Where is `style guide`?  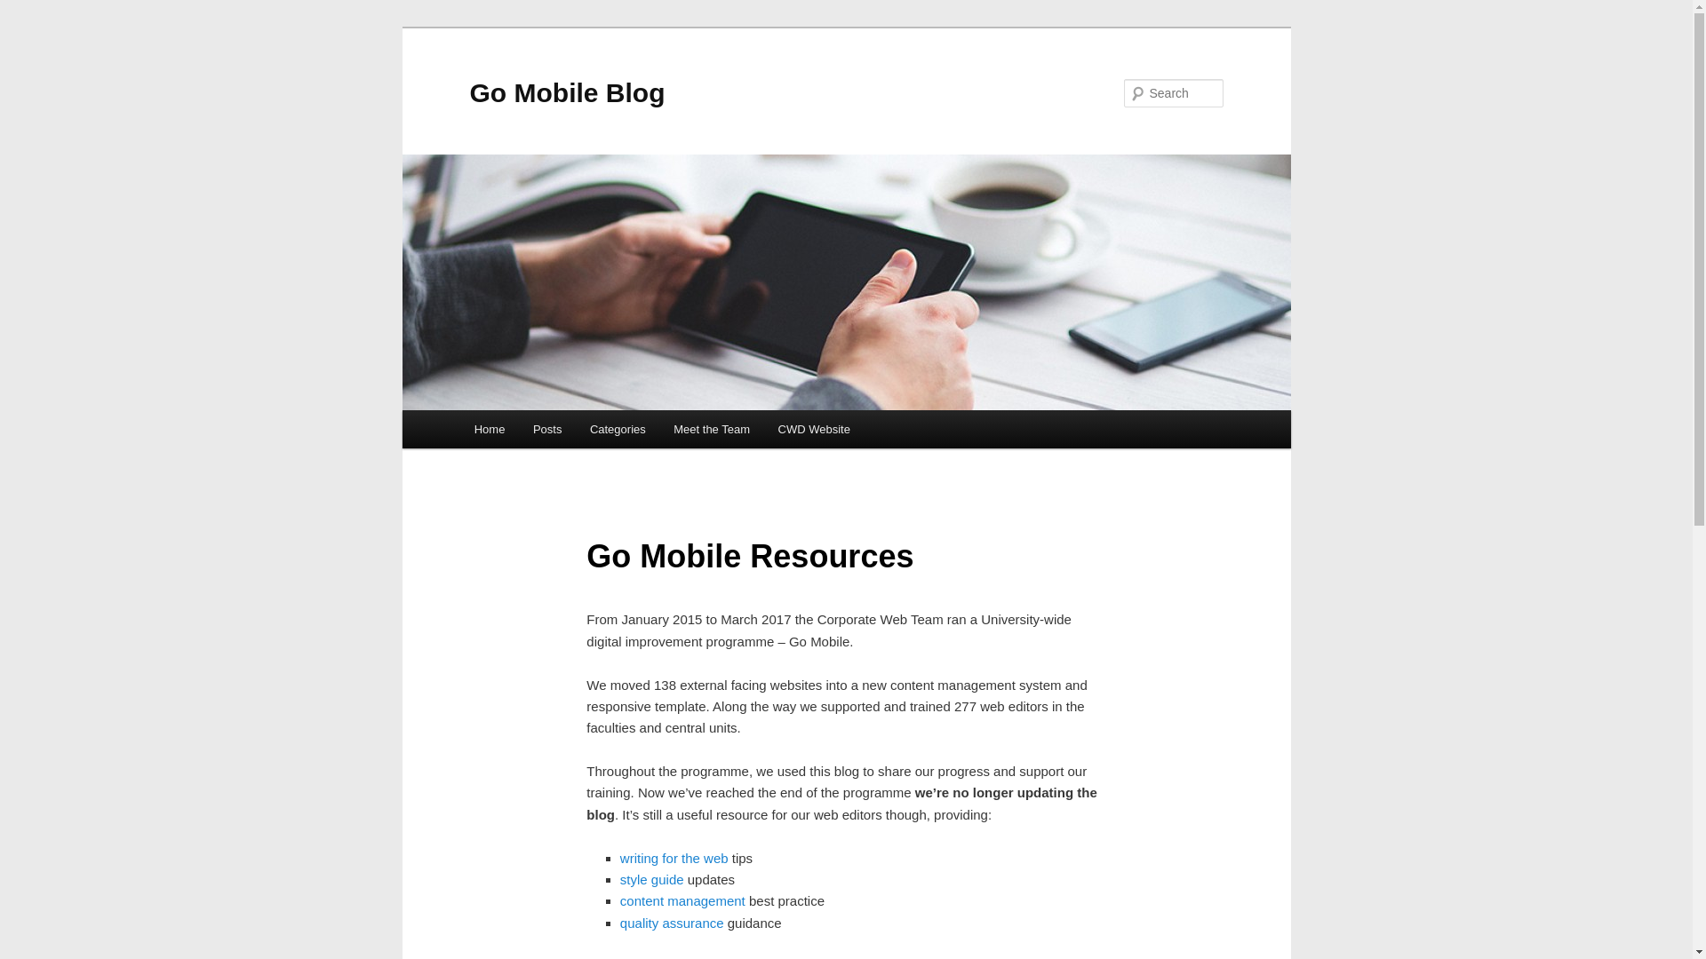 style guide is located at coordinates (652, 879).